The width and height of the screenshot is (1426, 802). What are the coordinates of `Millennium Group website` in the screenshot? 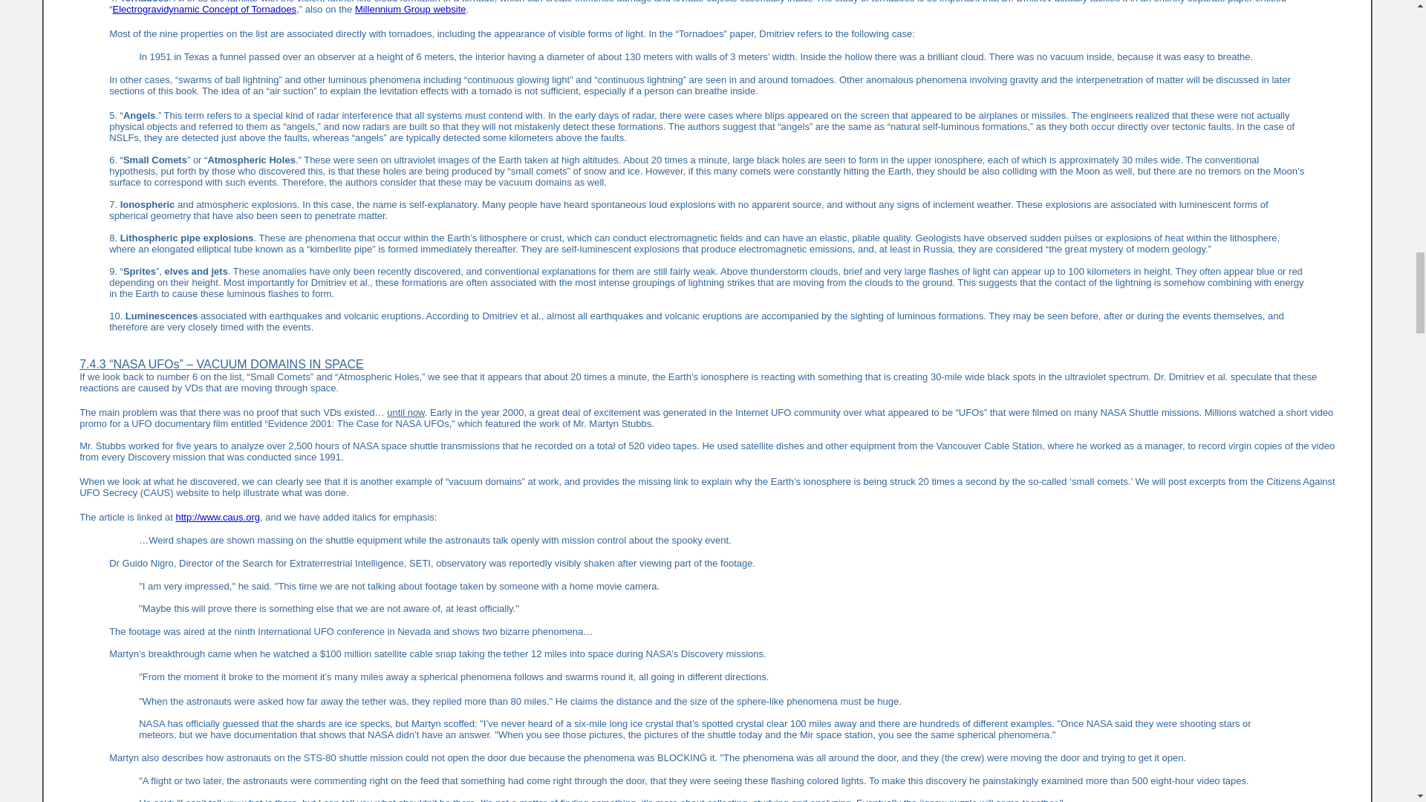 It's located at (410, 9).